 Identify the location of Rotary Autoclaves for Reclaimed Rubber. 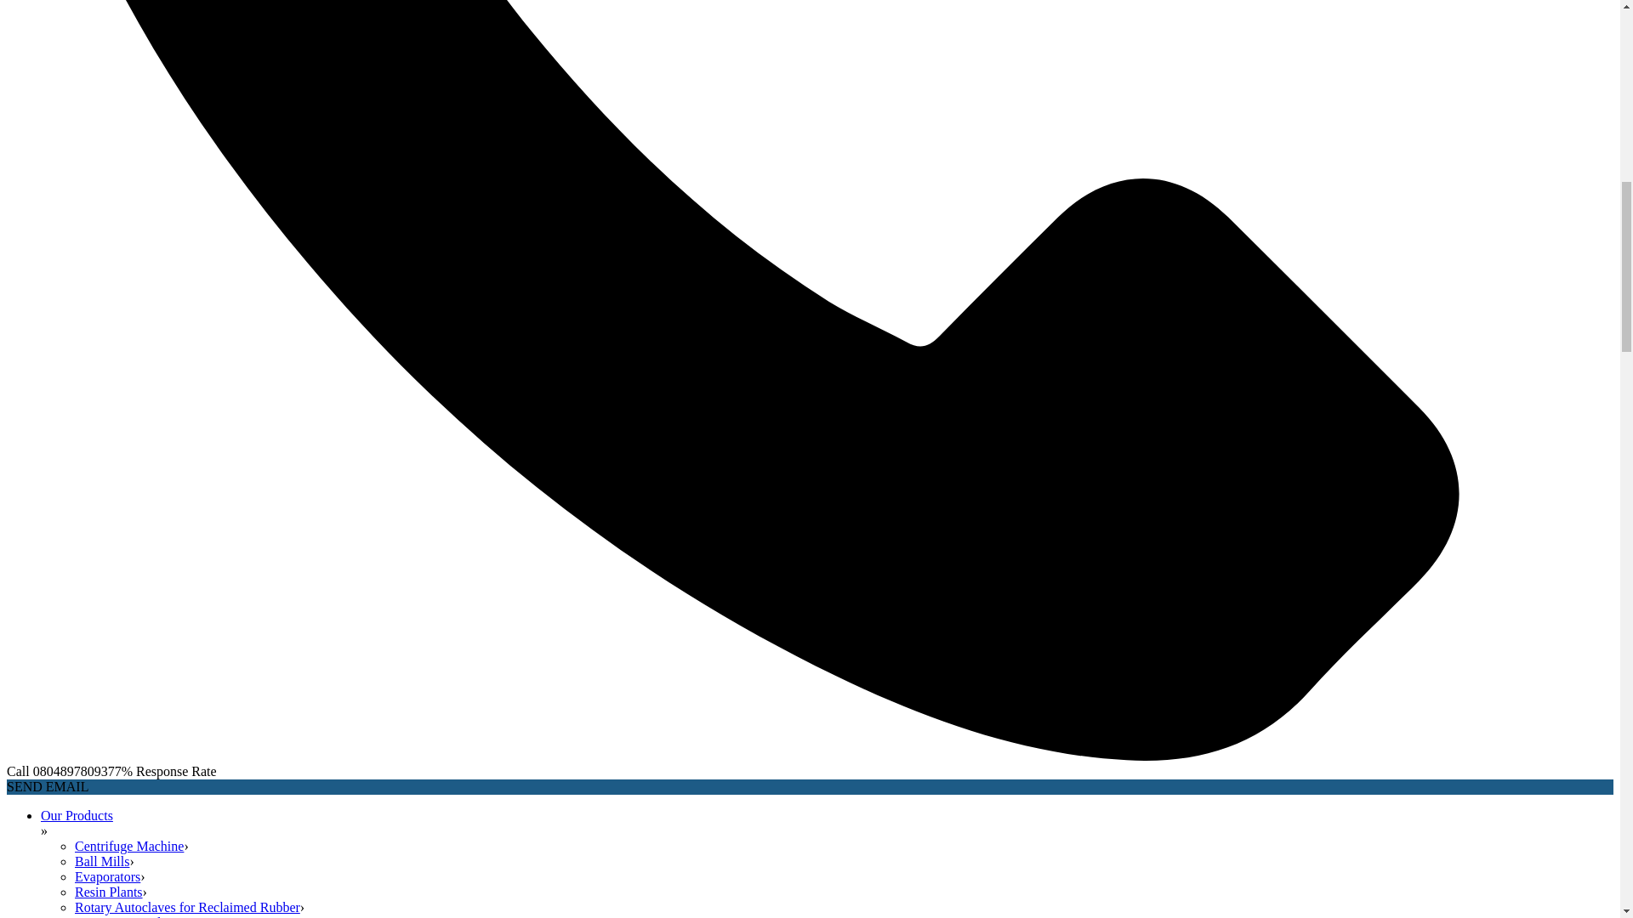
(187, 907).